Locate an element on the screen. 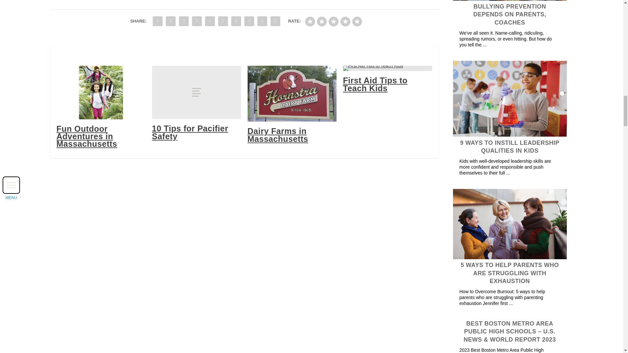 The height and width of the screenshot is (353, 628). Share "Rate Your Earth-Friendly Efforts" via Buffer is located at coordinates (236, 21).